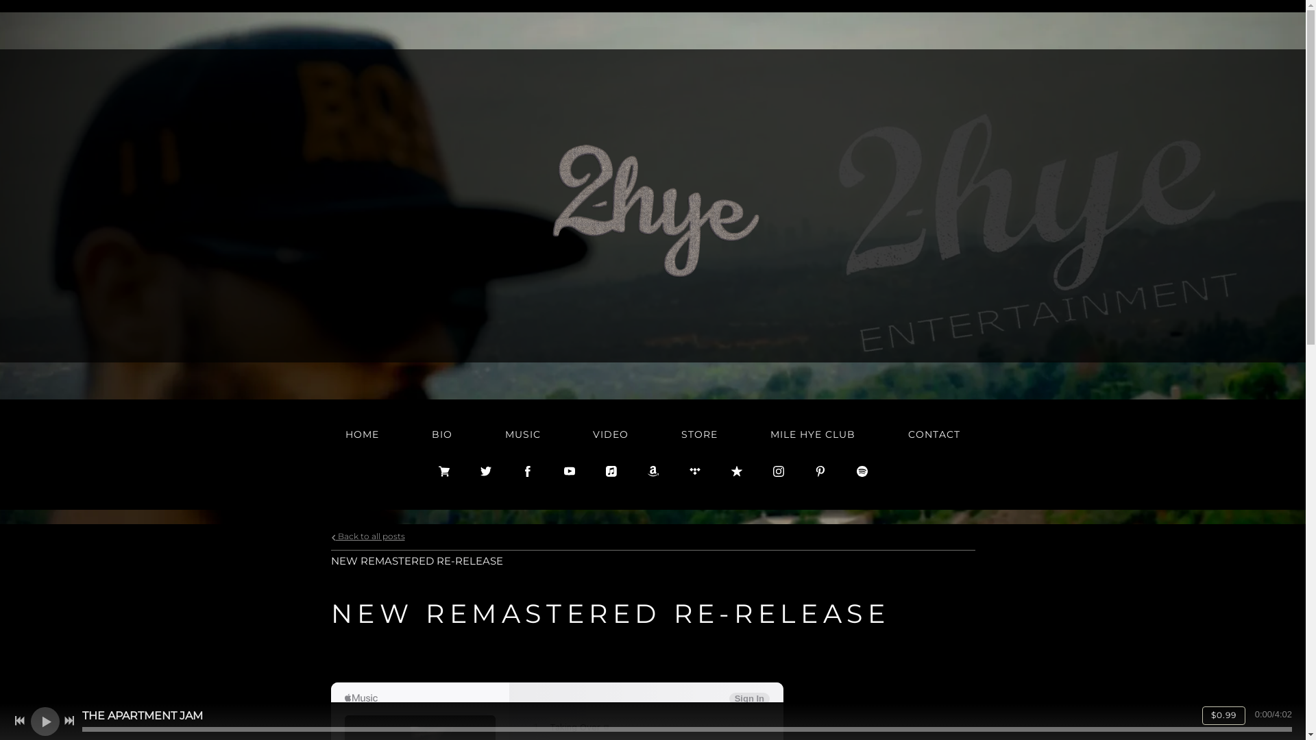 Image resolution: width=1316 pixels, height=740 pixels. What do you see at coordinates (523, 434) in the screenshot?
I see `MUSIC` at bounding box center [523, 434].